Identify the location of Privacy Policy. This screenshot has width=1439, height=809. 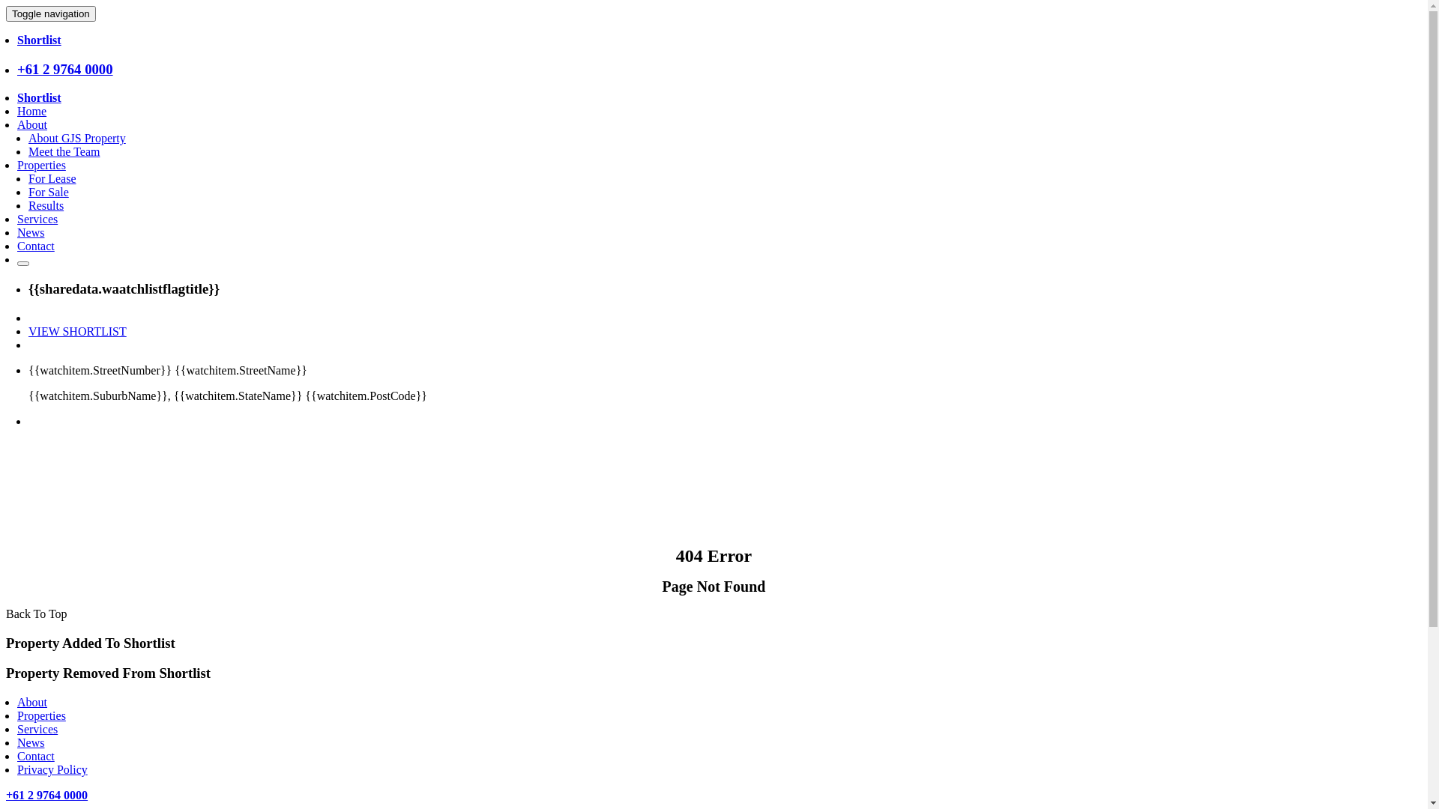
(52, 770).